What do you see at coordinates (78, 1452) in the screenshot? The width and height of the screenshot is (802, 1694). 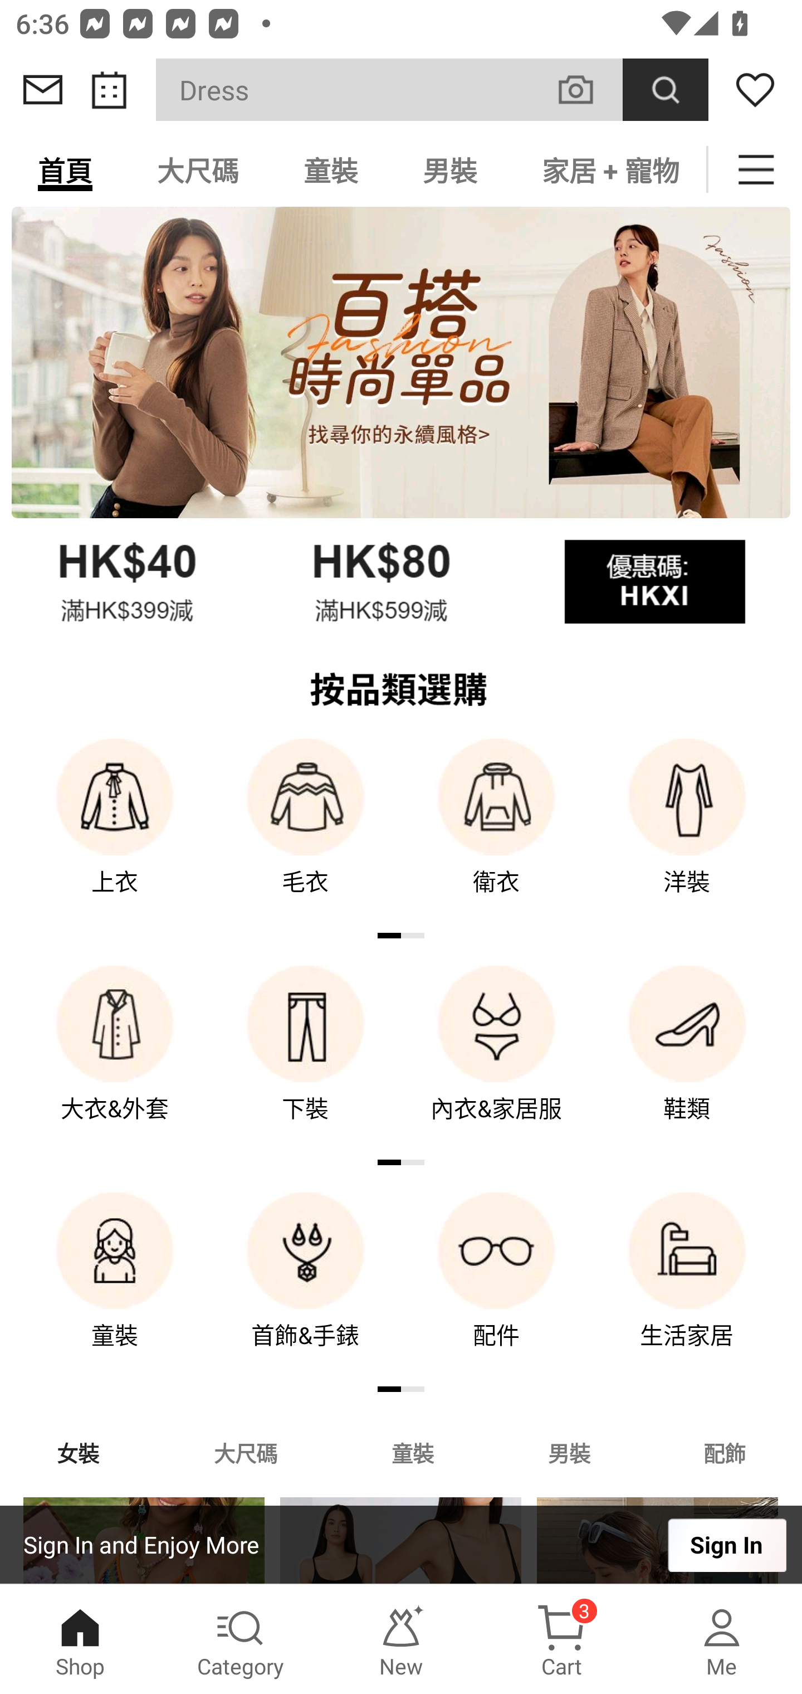 I see `女裝` at bounding box center [78, 1452].